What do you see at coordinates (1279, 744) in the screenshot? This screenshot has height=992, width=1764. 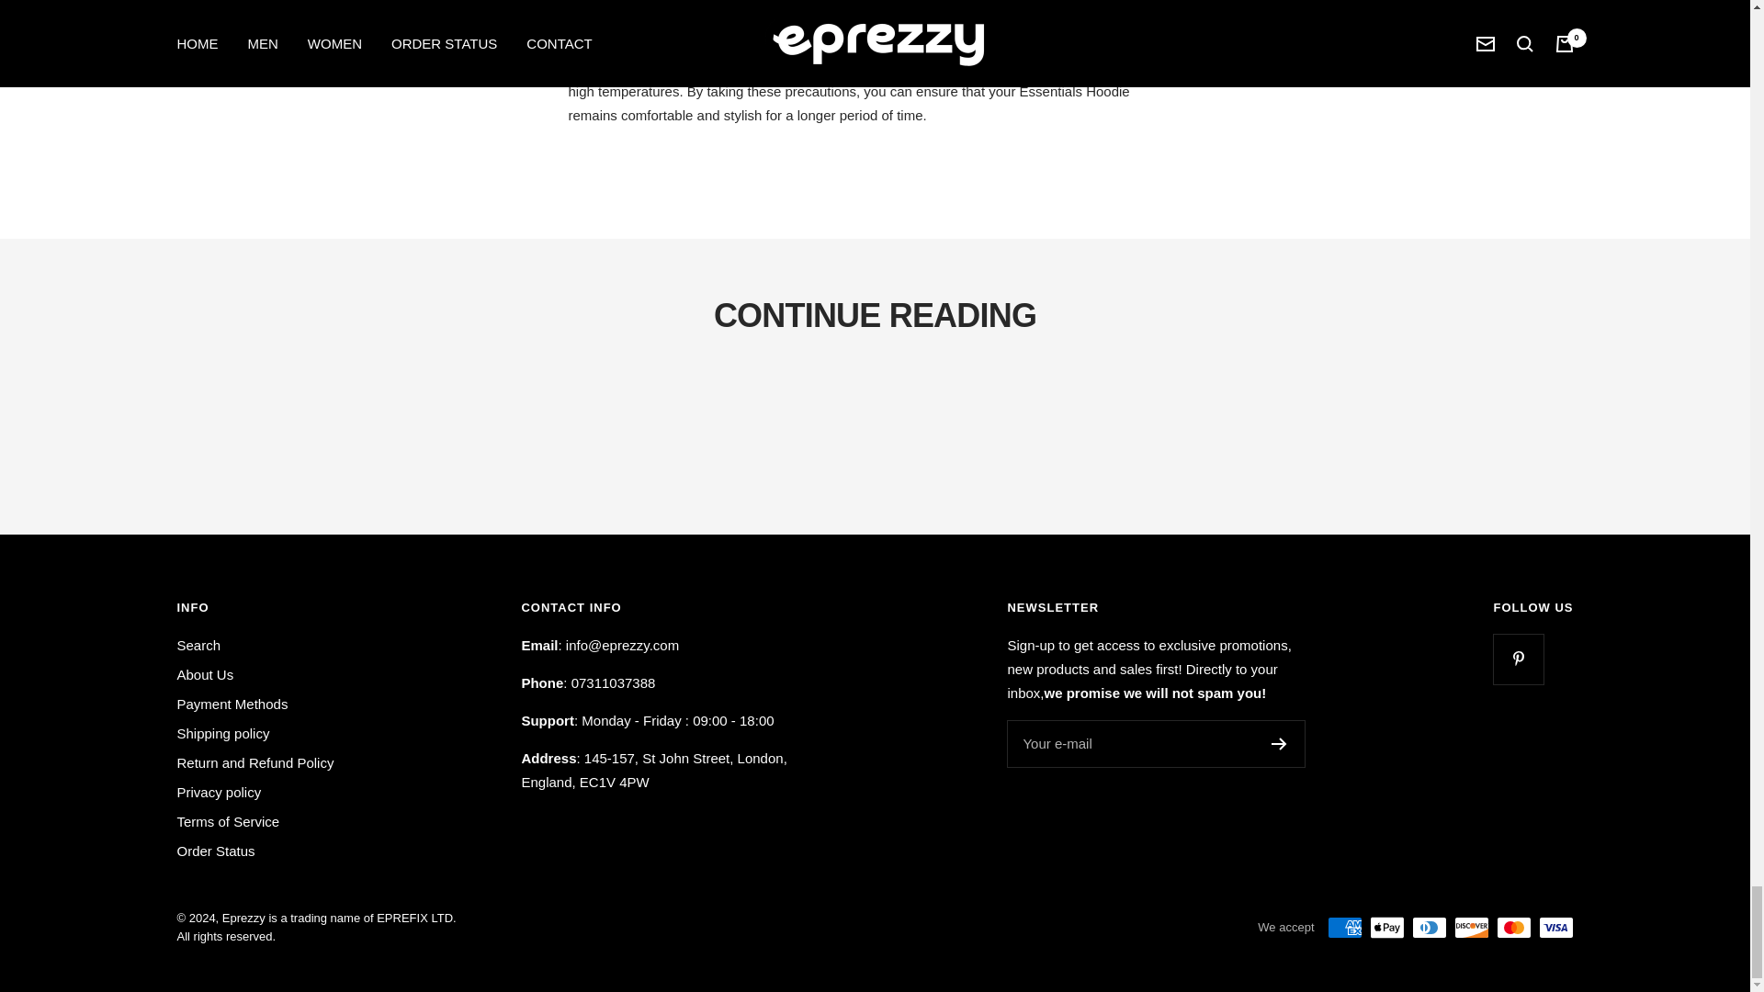 I see `Register` at bounding box center [1279, 744].